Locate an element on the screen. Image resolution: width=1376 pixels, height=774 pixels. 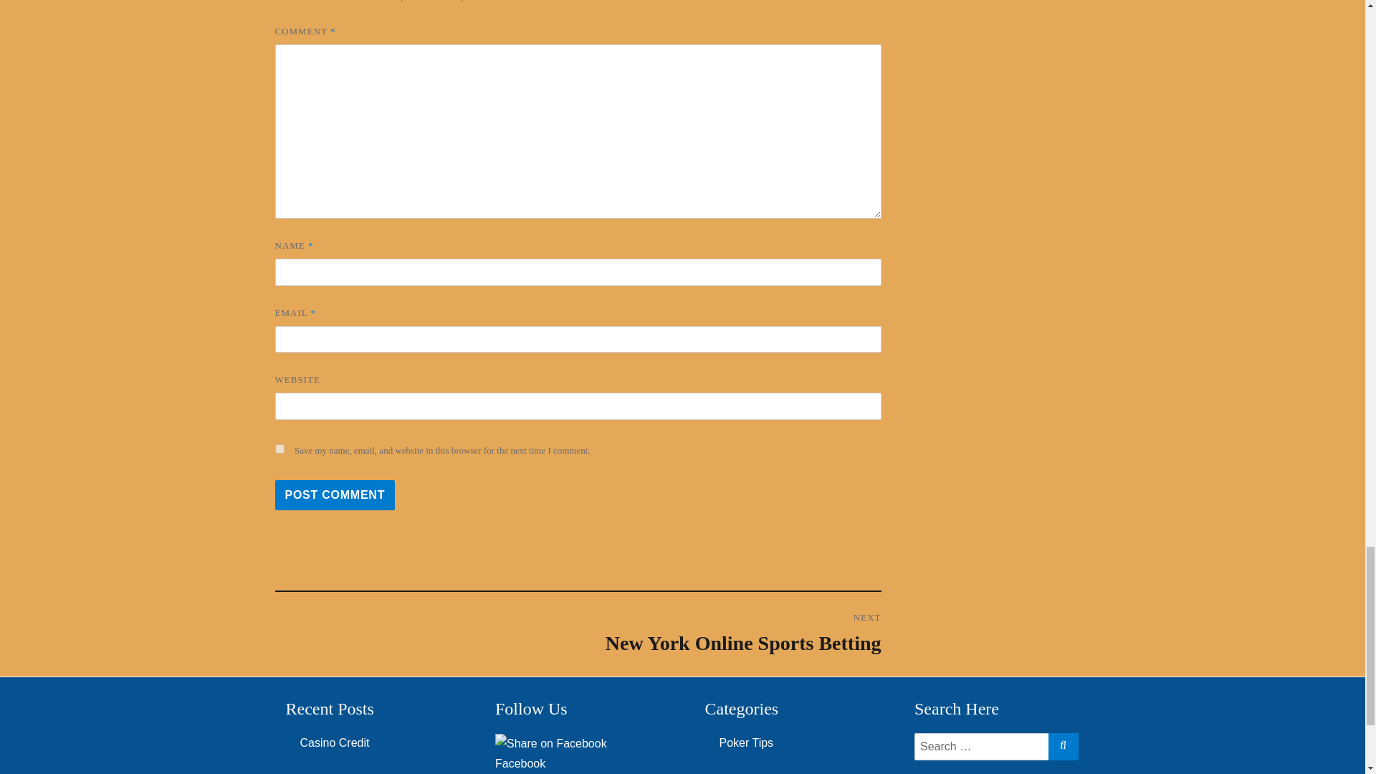
Facebook is located at coordinates (578, 755).